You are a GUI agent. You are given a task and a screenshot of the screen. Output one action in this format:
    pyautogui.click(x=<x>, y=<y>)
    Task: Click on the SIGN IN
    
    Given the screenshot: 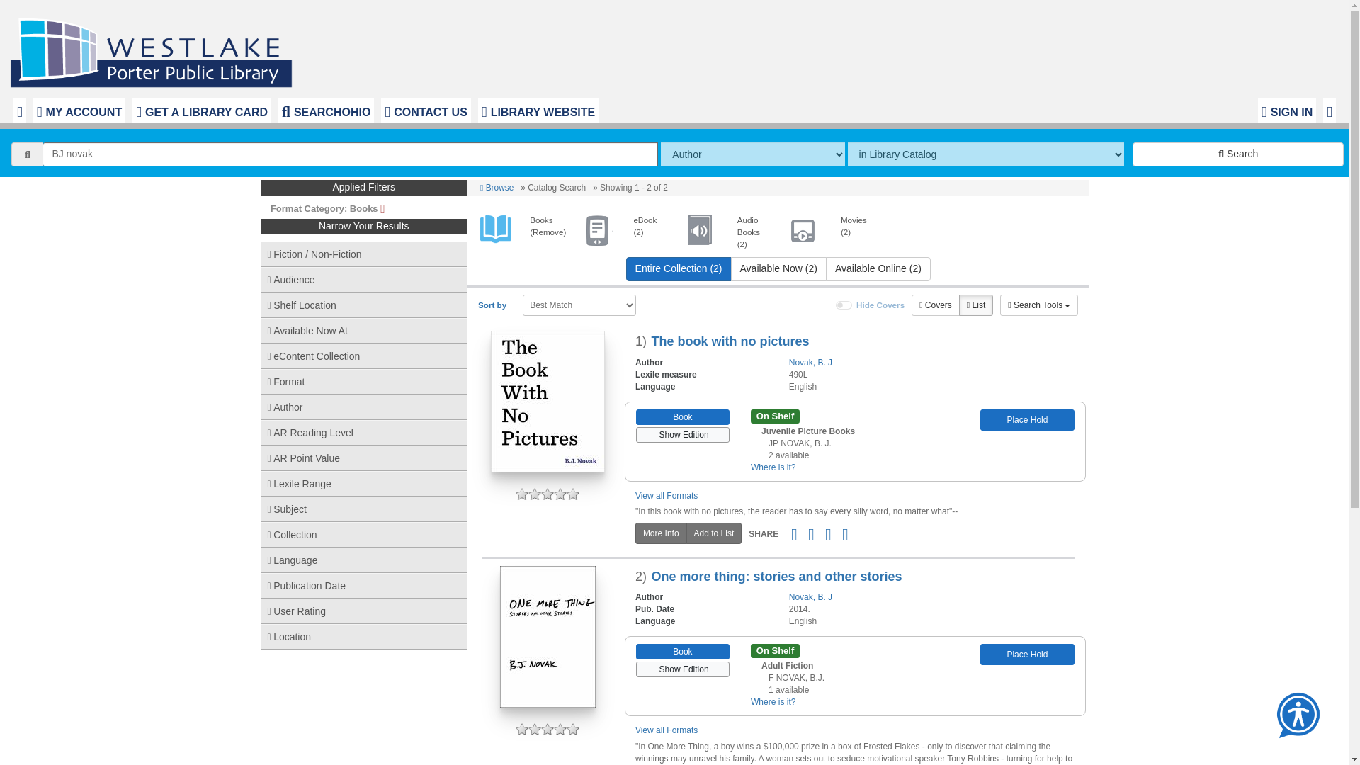 What is the action you would take?
    pyautogui.click(x=1287, y=110)
    